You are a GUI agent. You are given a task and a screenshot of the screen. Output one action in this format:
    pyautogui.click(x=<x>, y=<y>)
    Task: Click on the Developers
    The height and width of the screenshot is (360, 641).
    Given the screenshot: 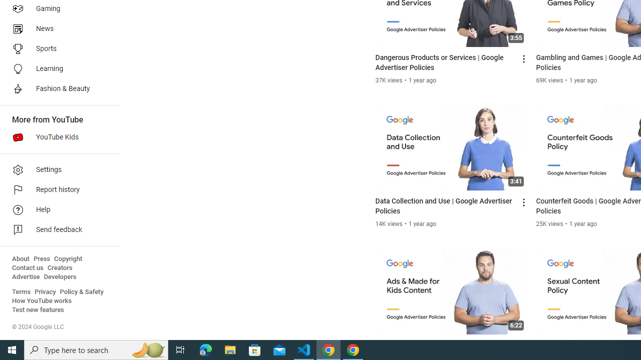 What is the action you would take?
    pyautogui.click(x=60, y=277)
    